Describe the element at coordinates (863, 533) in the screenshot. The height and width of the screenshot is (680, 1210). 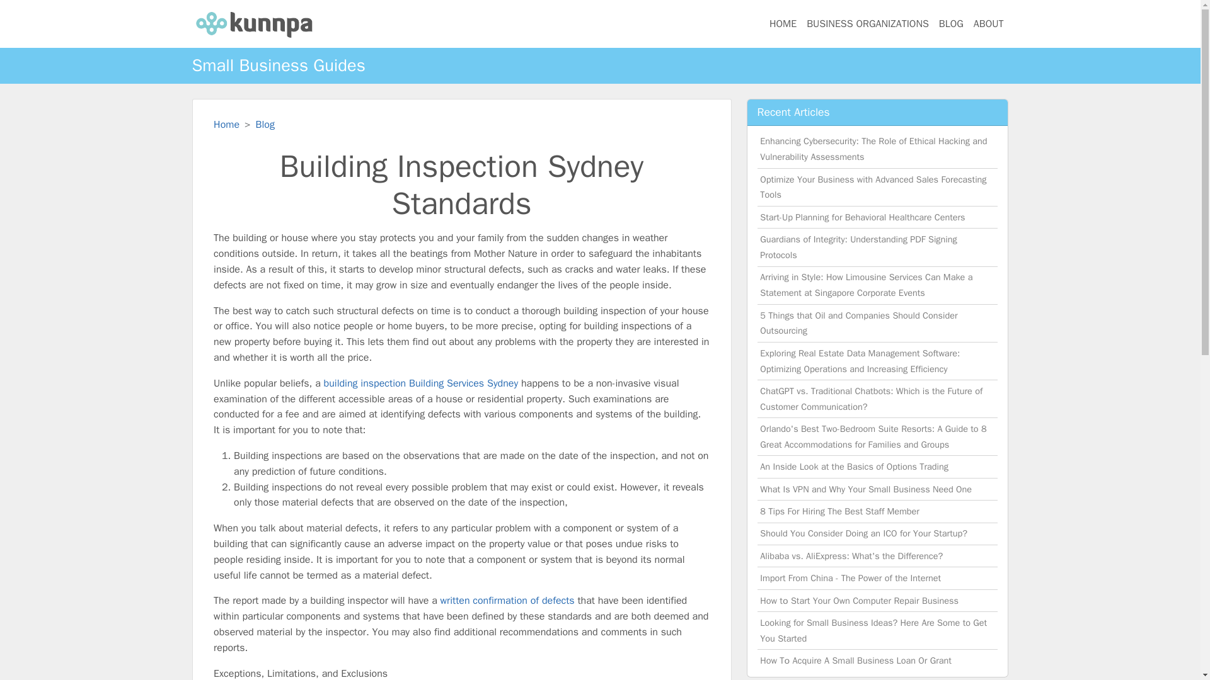
I see `Should You Consider Doing an ICO for Your Startup?` at that location.